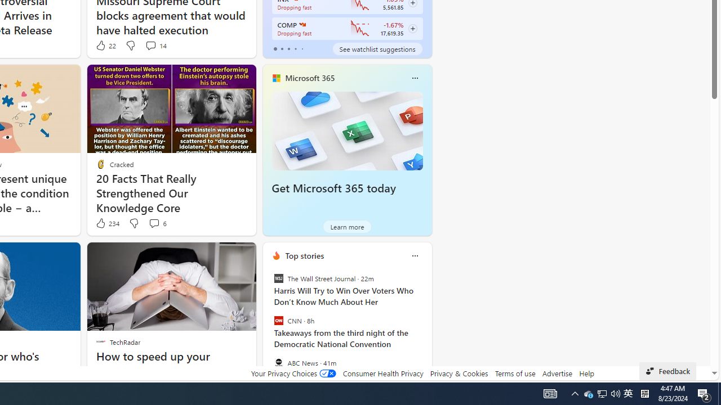 The height and width of the screenshot is (405, 721). Describe the element at coordinates (426, 328) in the screenshot. I see `next` at that location.